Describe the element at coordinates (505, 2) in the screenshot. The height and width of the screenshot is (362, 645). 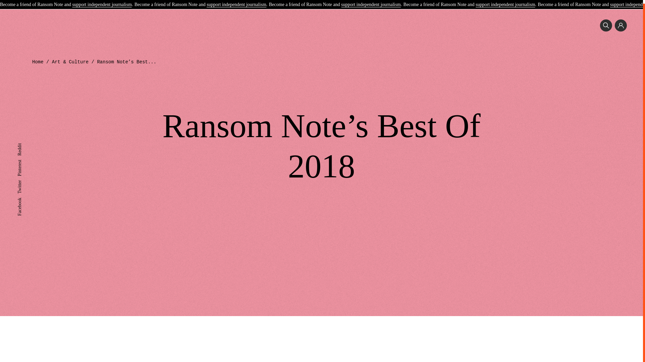
I see `support independent journalism` at that location.